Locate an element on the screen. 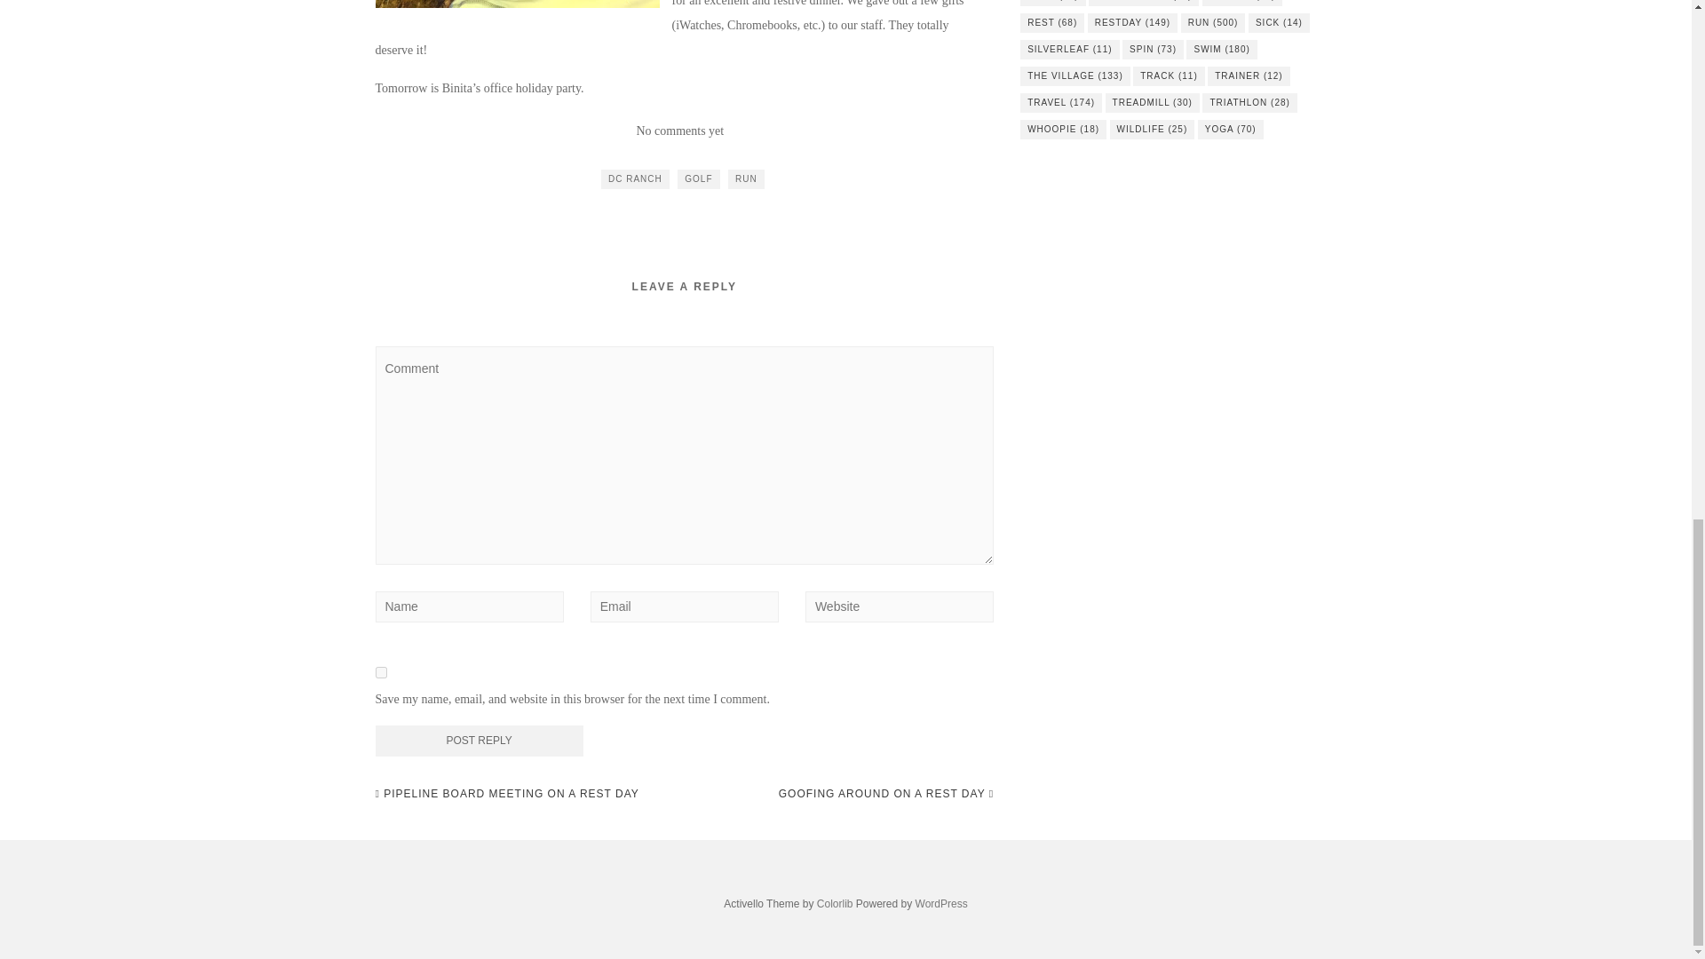 This screenshot has width=1705, height=959. DC RANCH is located at coordinates (636, 179).